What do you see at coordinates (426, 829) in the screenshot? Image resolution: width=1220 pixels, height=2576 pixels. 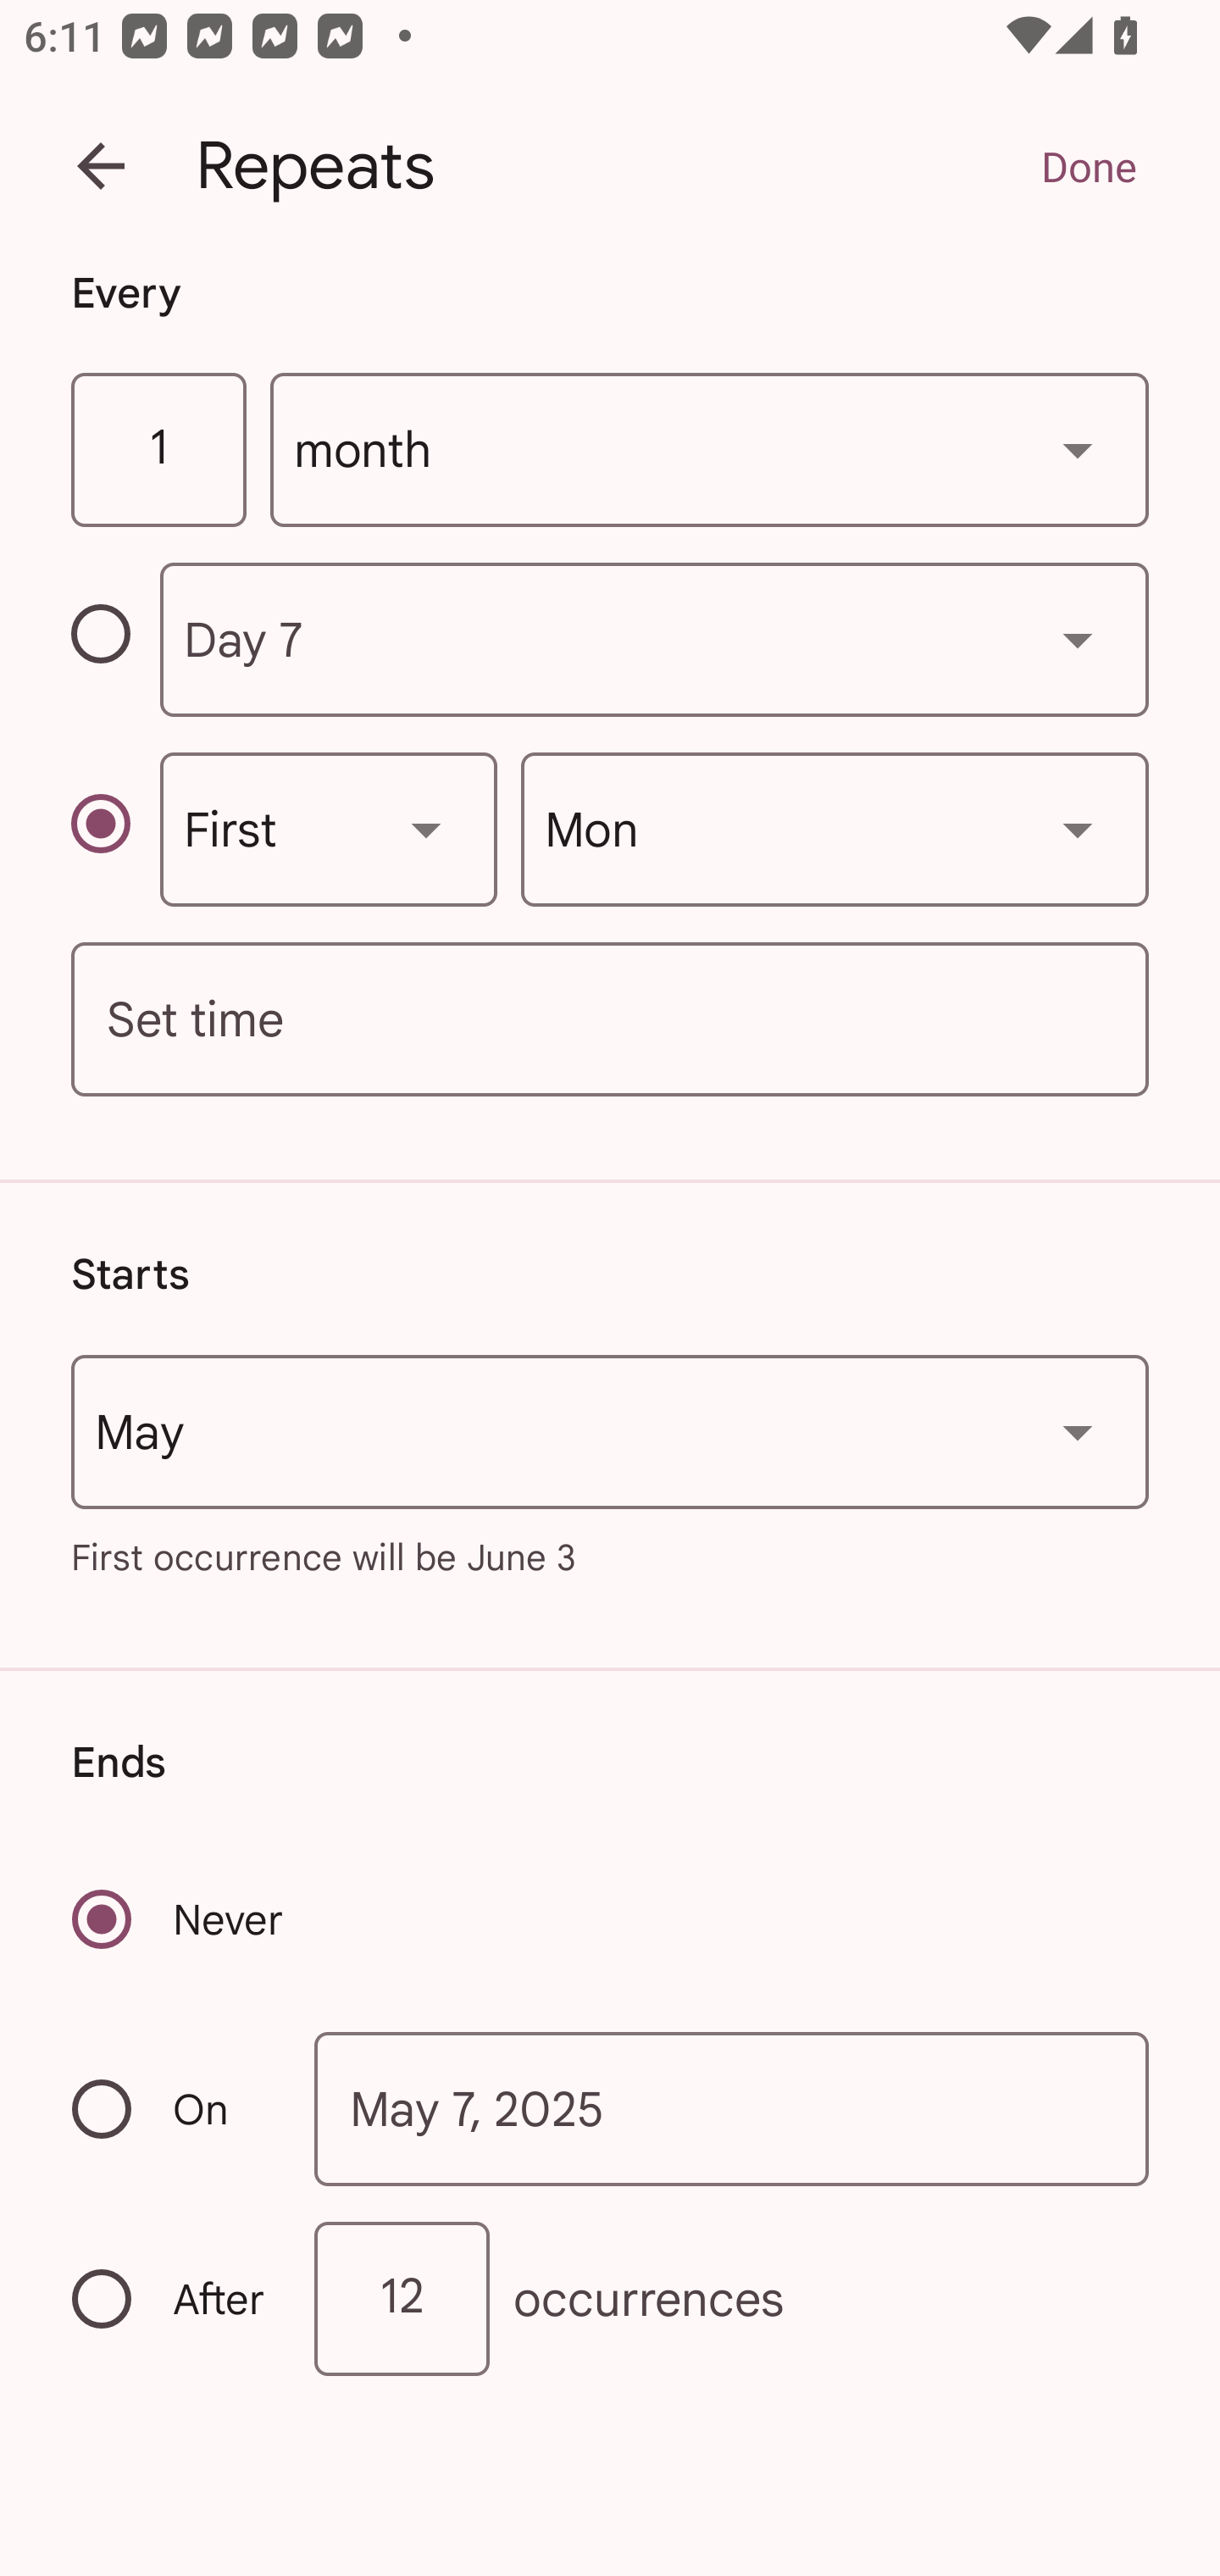 I see `Show dropdown menu` at bounding box center [426, 829].